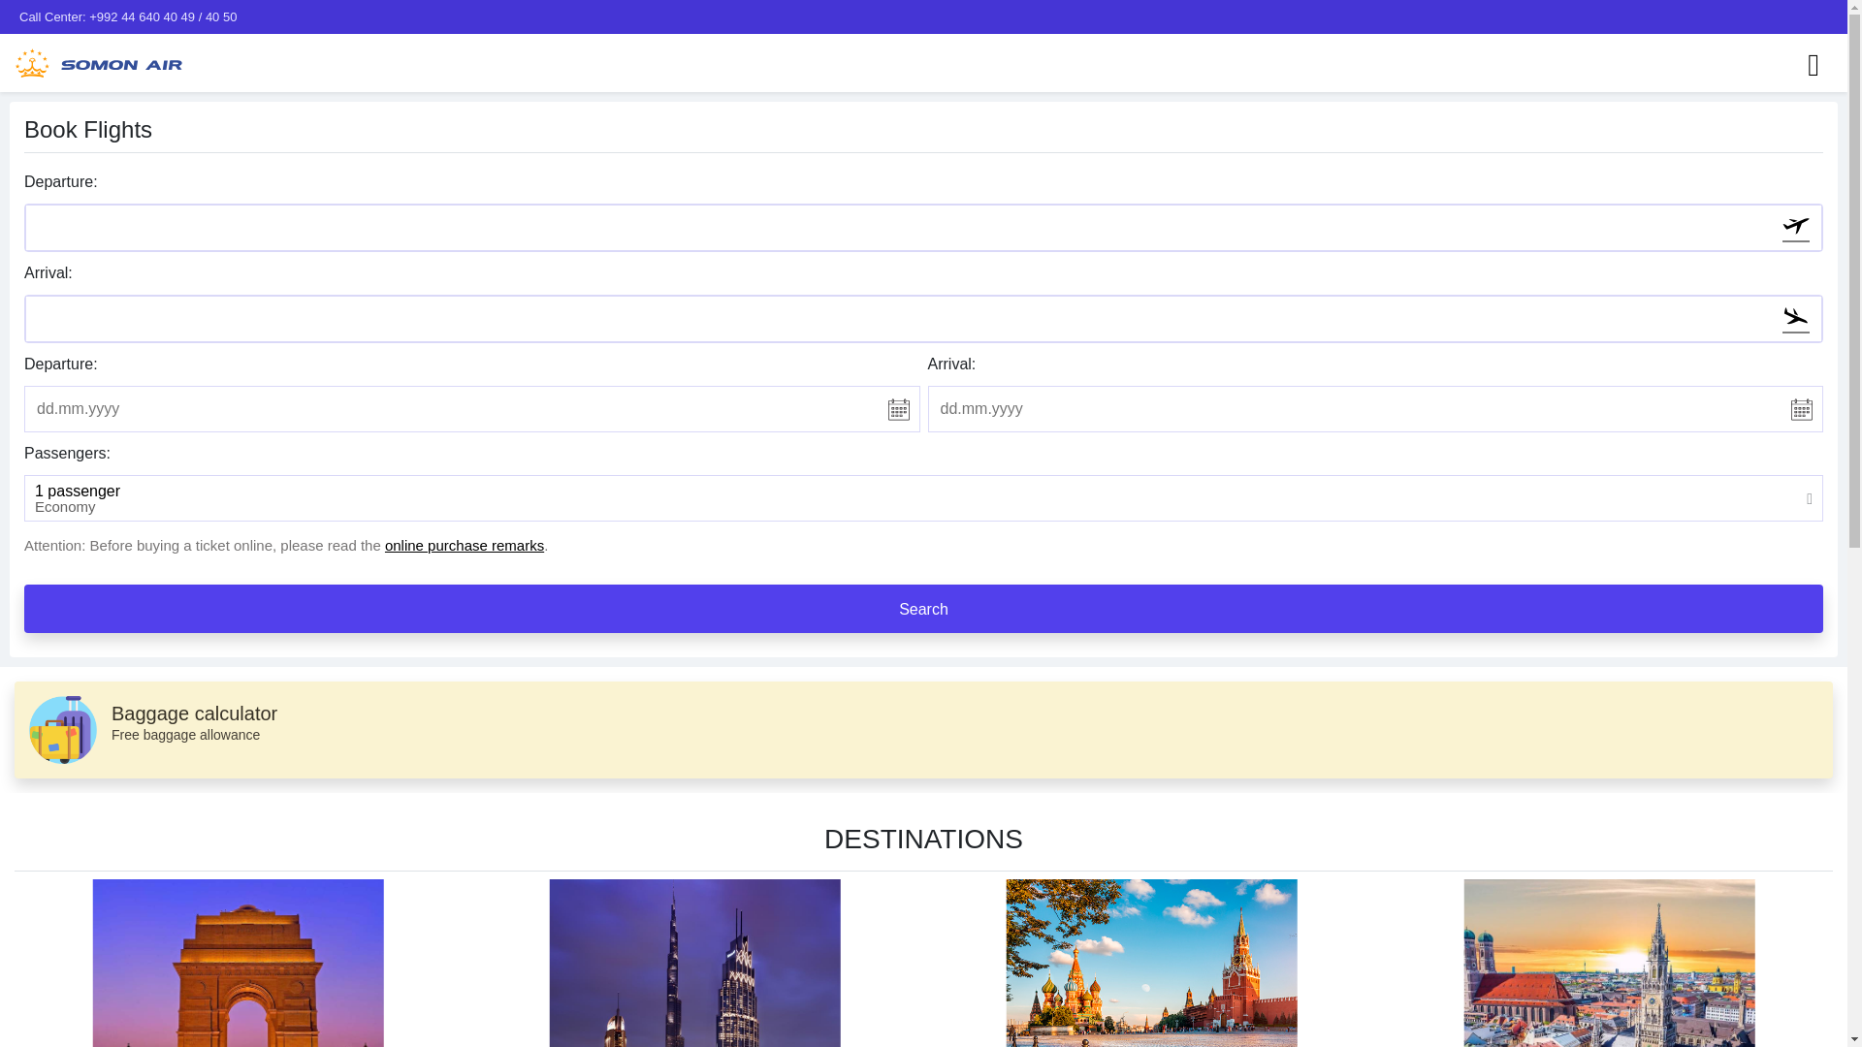  Describe the element at coordinates (923, 730) in the screenshot. I see `online purchase remarks` at that location.